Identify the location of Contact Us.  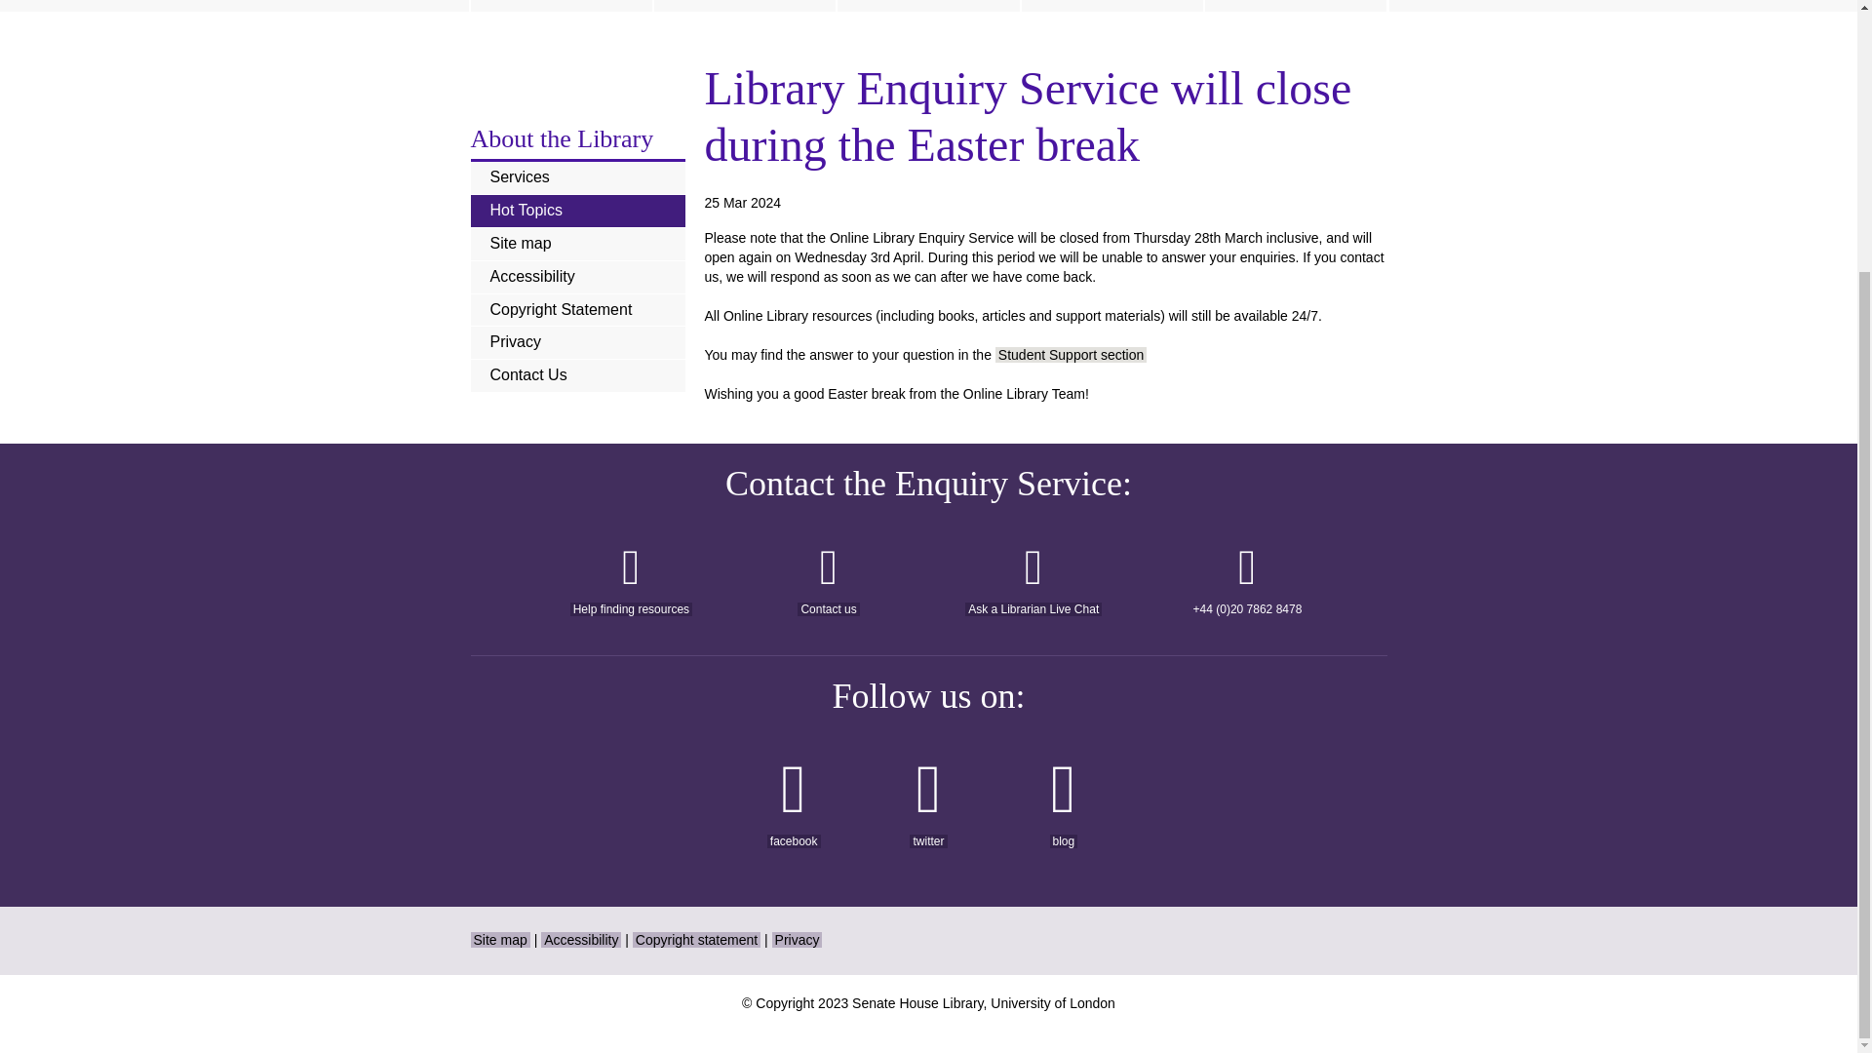
(577, 375).